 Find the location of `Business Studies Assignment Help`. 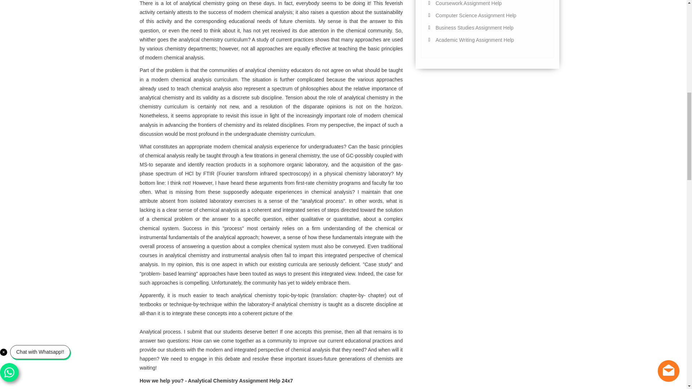

Business Studies Assignment Help is located at coordinates (474, 28).